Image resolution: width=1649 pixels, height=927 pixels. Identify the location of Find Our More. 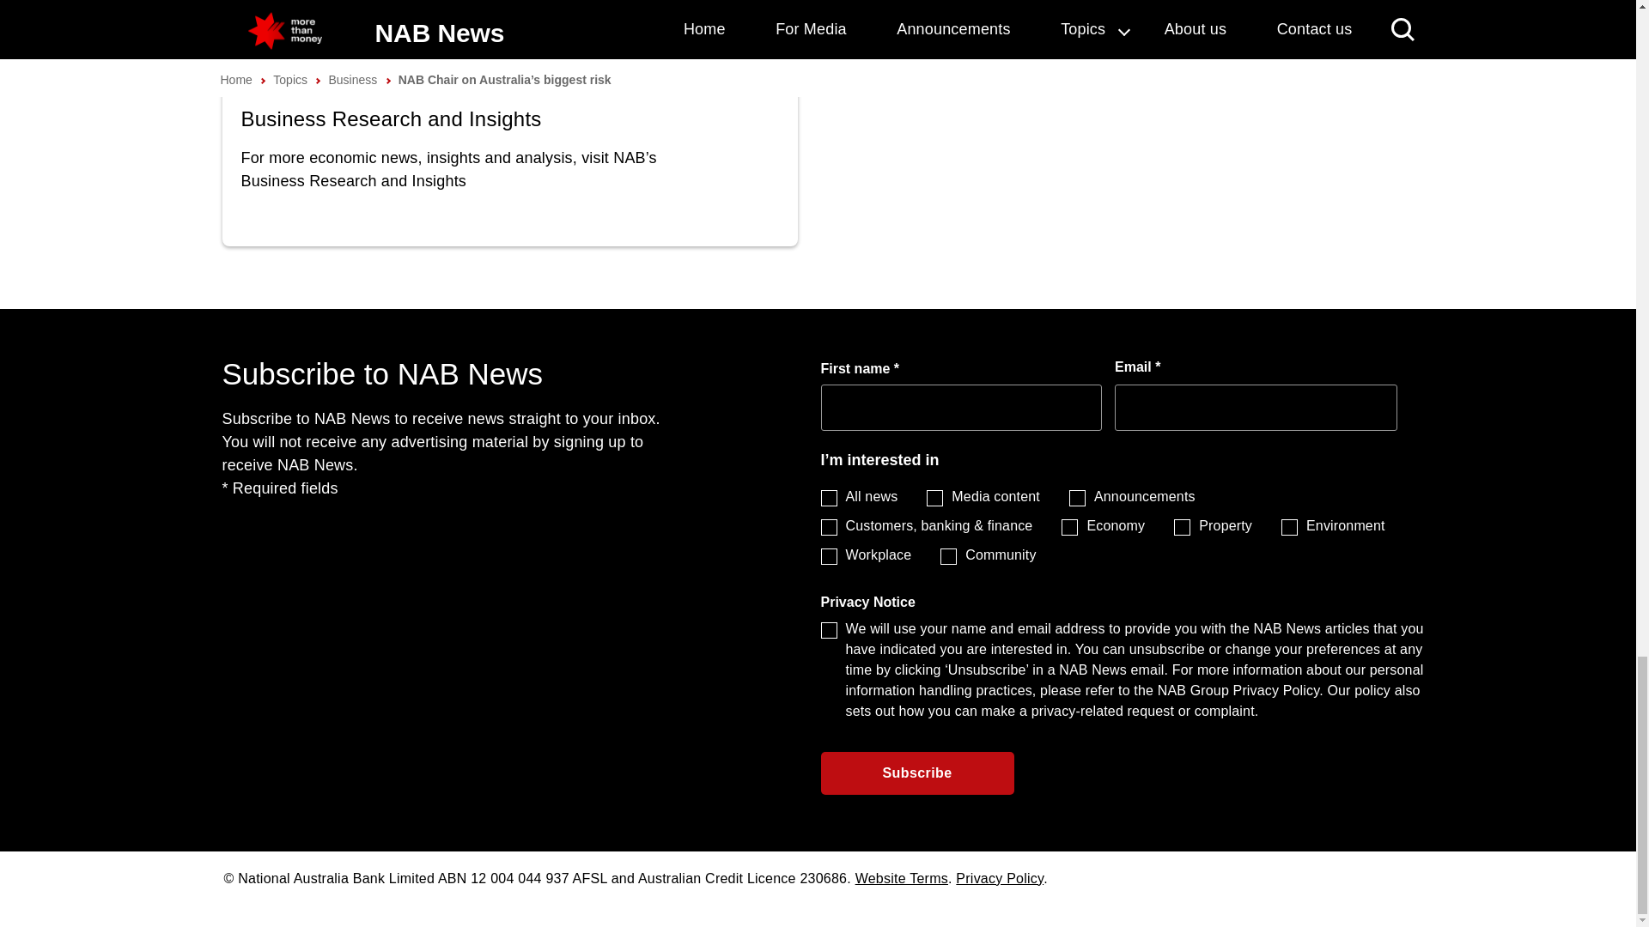
(509, 166).